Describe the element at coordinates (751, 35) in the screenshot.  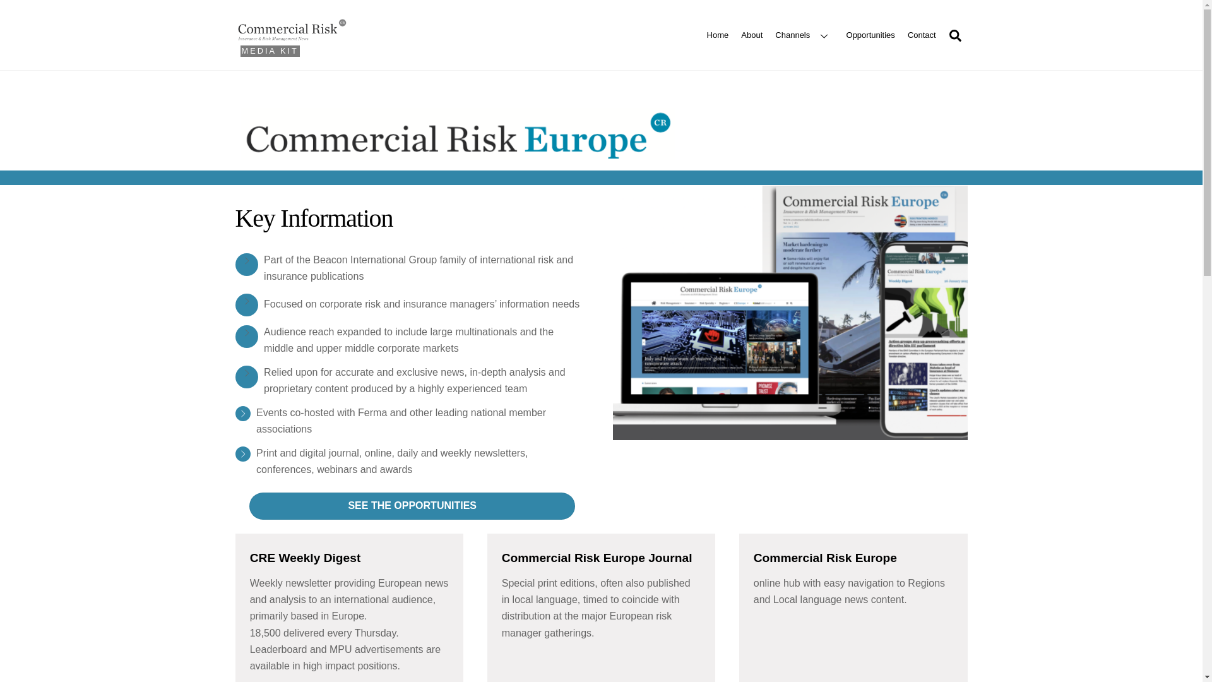
I see `About` at that location.